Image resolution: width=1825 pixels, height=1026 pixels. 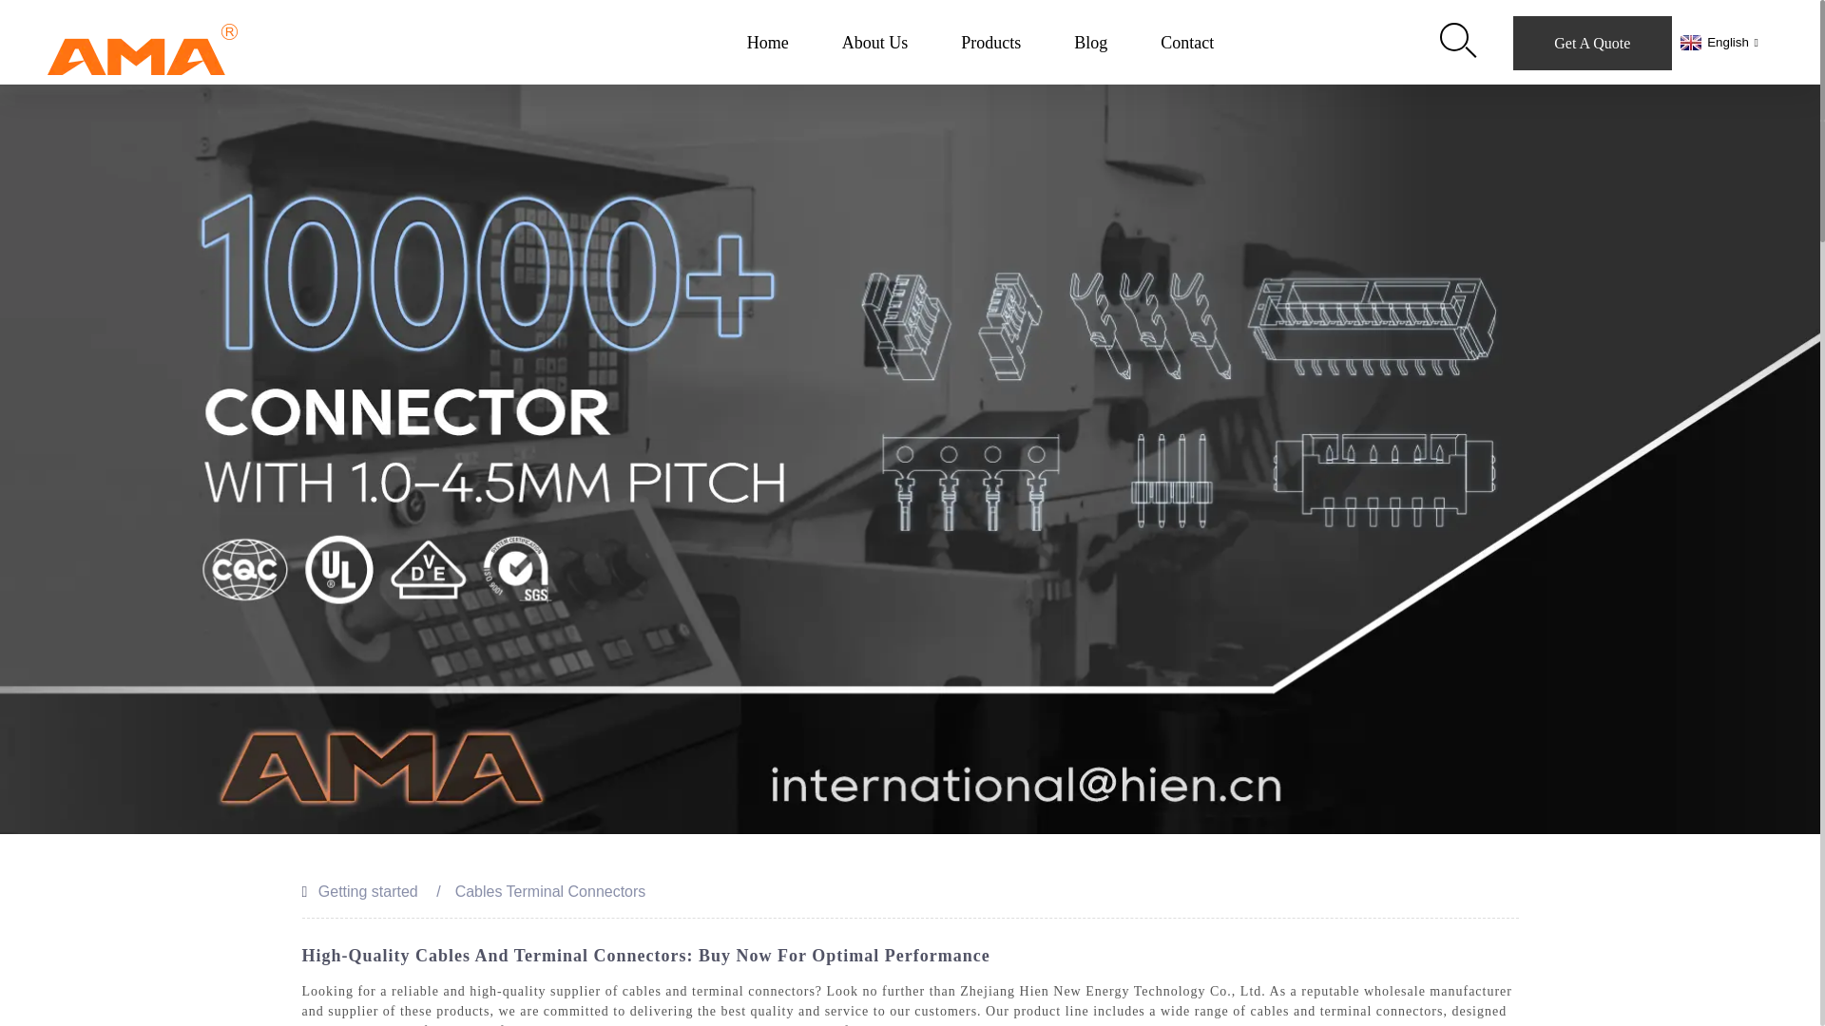 I want to click on Blog, so click(x=1091, y=43).